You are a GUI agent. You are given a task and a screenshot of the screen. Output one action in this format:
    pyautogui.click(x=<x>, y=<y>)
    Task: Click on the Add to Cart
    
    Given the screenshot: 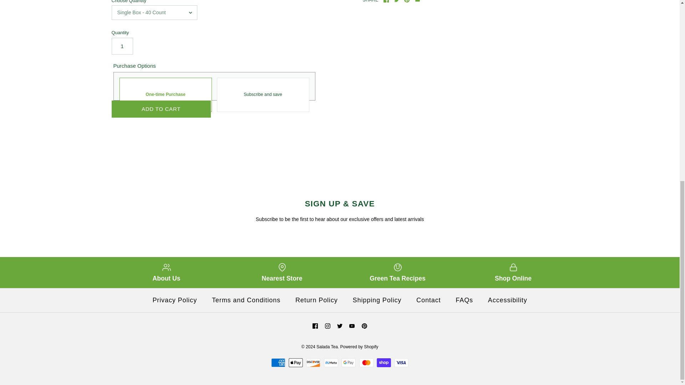 What is the action you would take?
    pyautogui.click(x=161, y=109)
    